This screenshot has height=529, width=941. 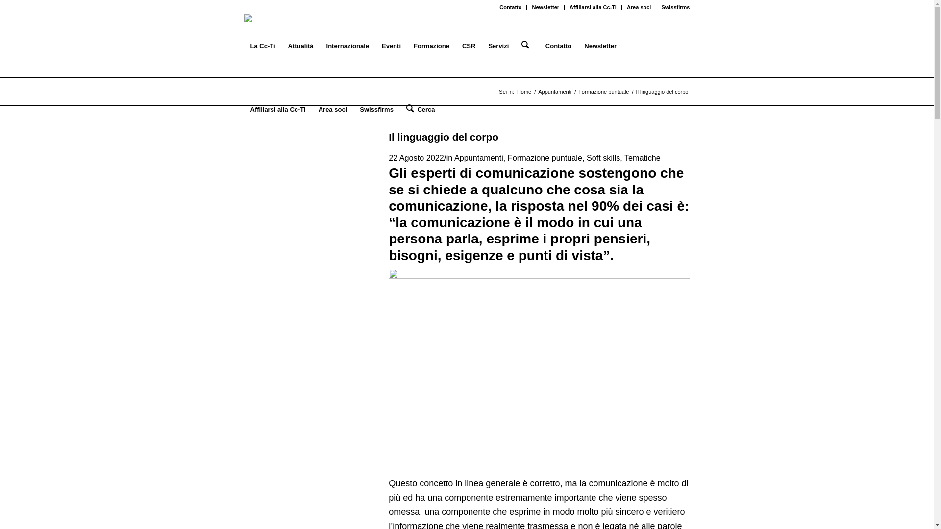 What do you see at coordinates (479, 158) in the screenshot?
I see `Appuntamenti` at bounding box center [479, 158].